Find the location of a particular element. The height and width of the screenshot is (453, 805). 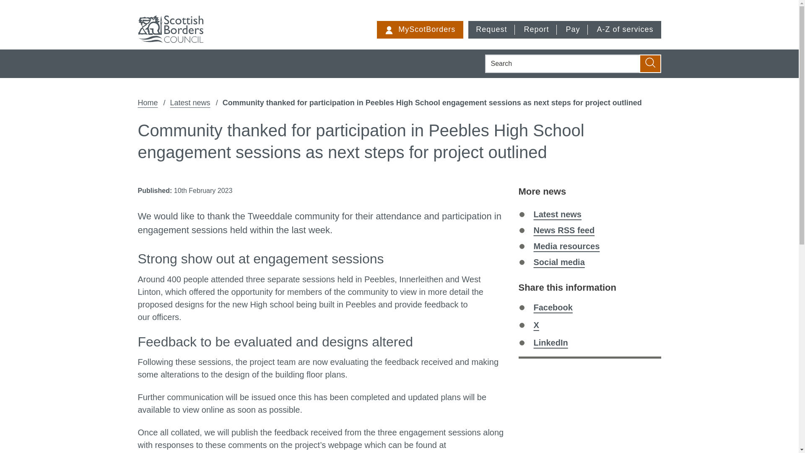

Latest news is located at coordinates (558, 262).